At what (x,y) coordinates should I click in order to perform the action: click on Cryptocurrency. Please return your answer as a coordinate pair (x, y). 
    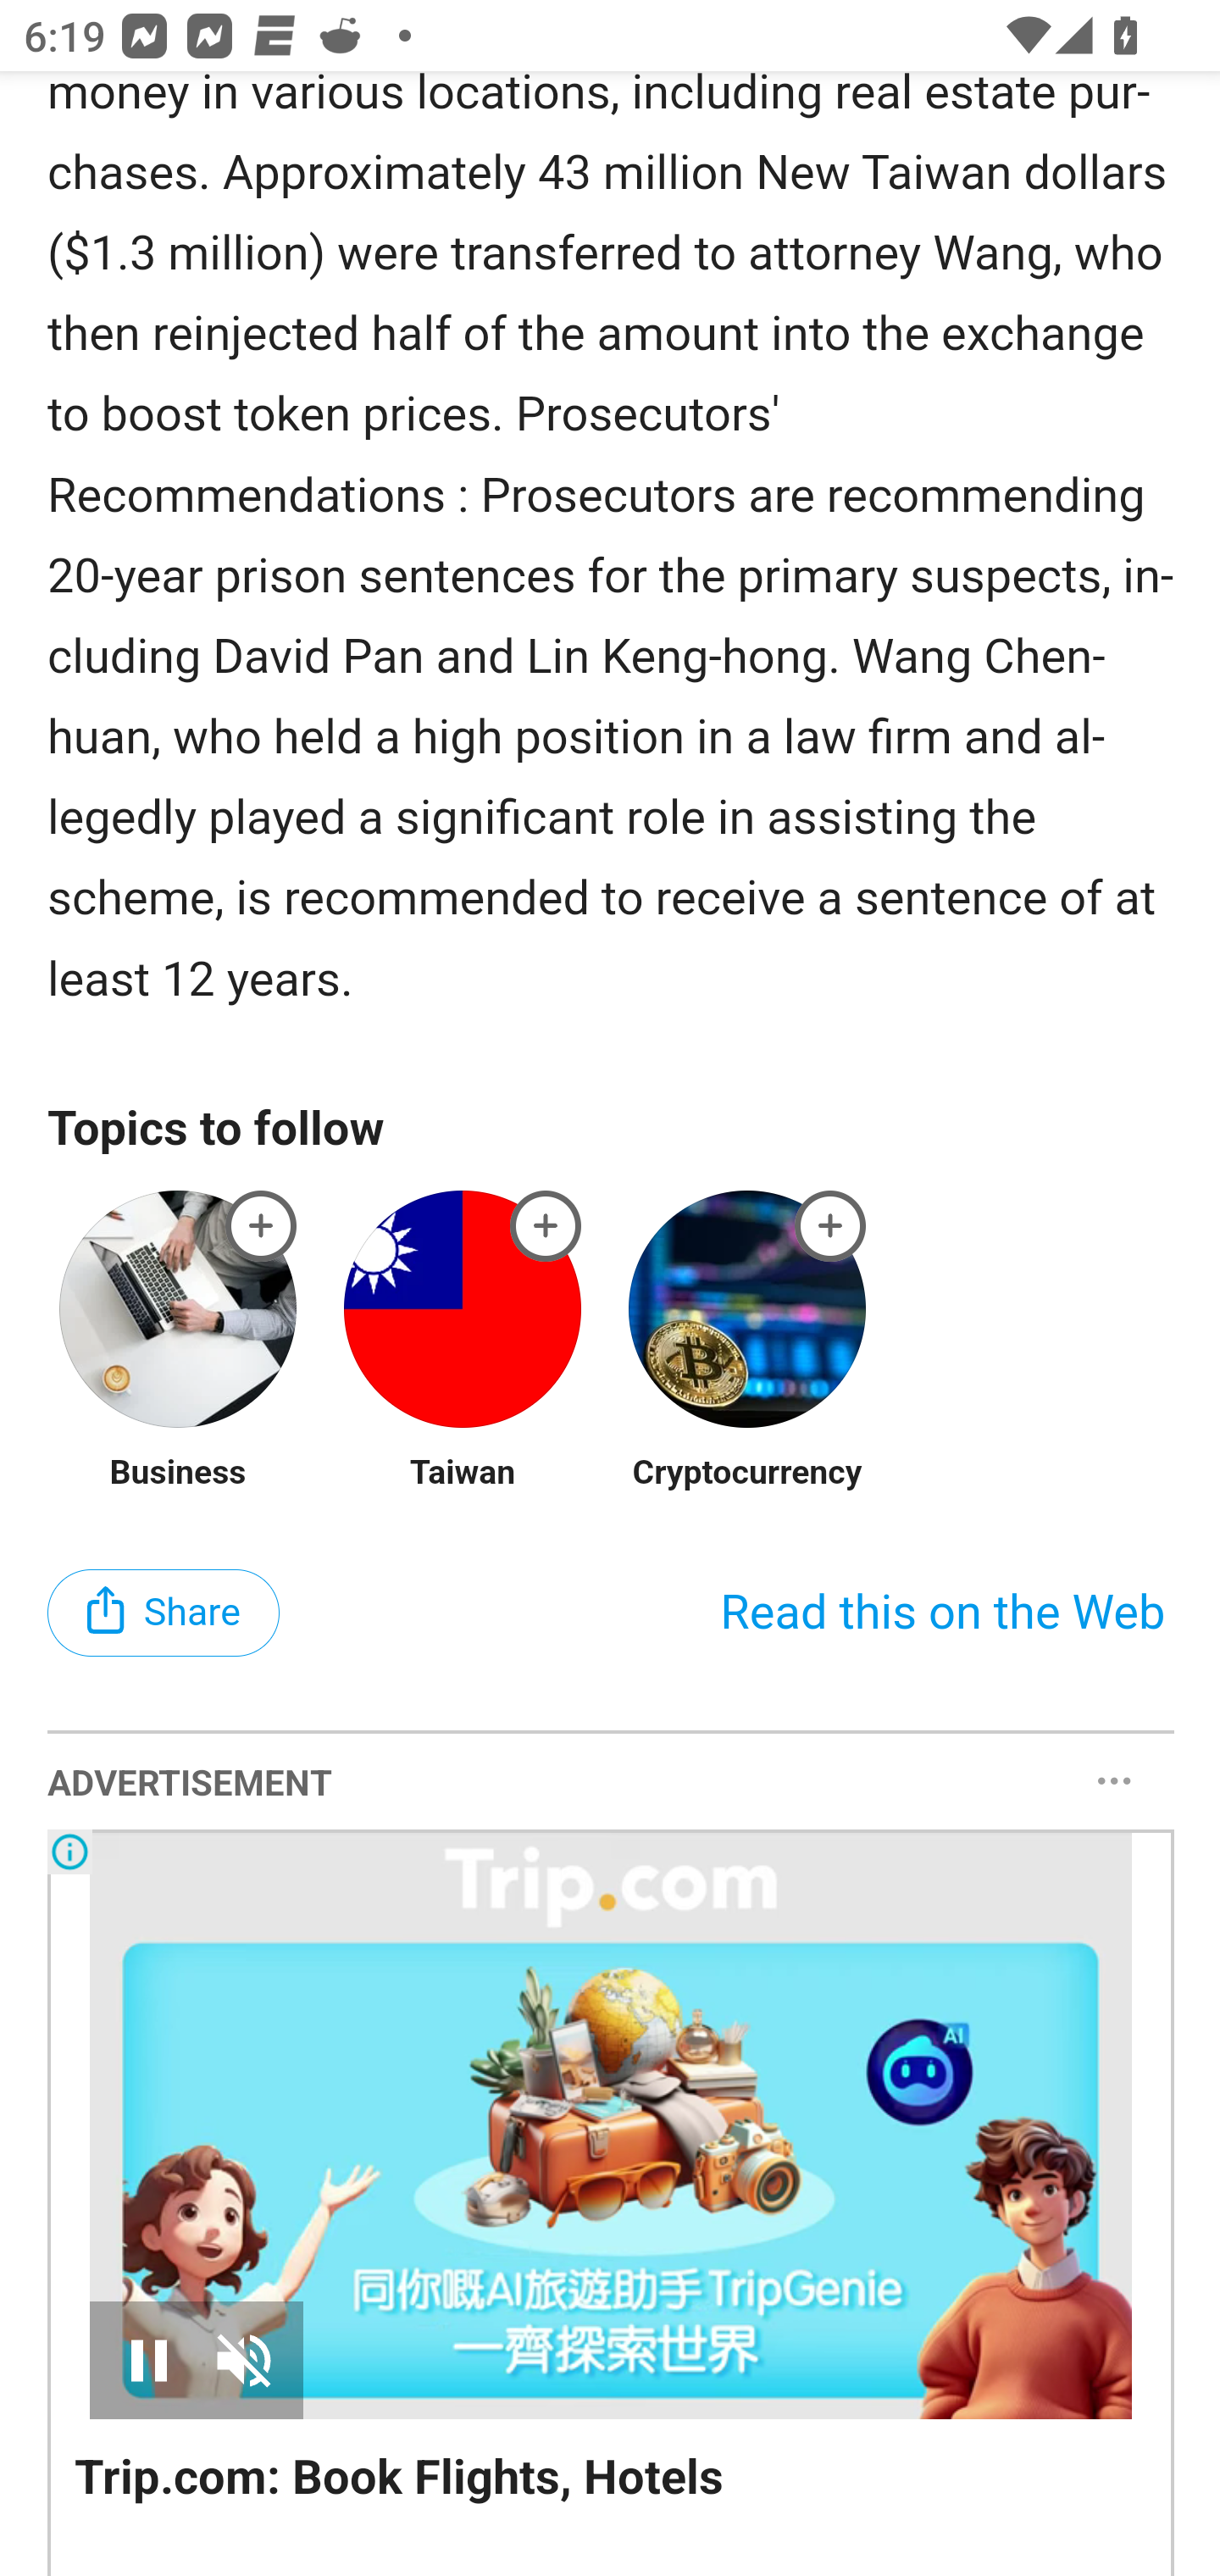
    Looking at the image, I should click on (746, 1474).